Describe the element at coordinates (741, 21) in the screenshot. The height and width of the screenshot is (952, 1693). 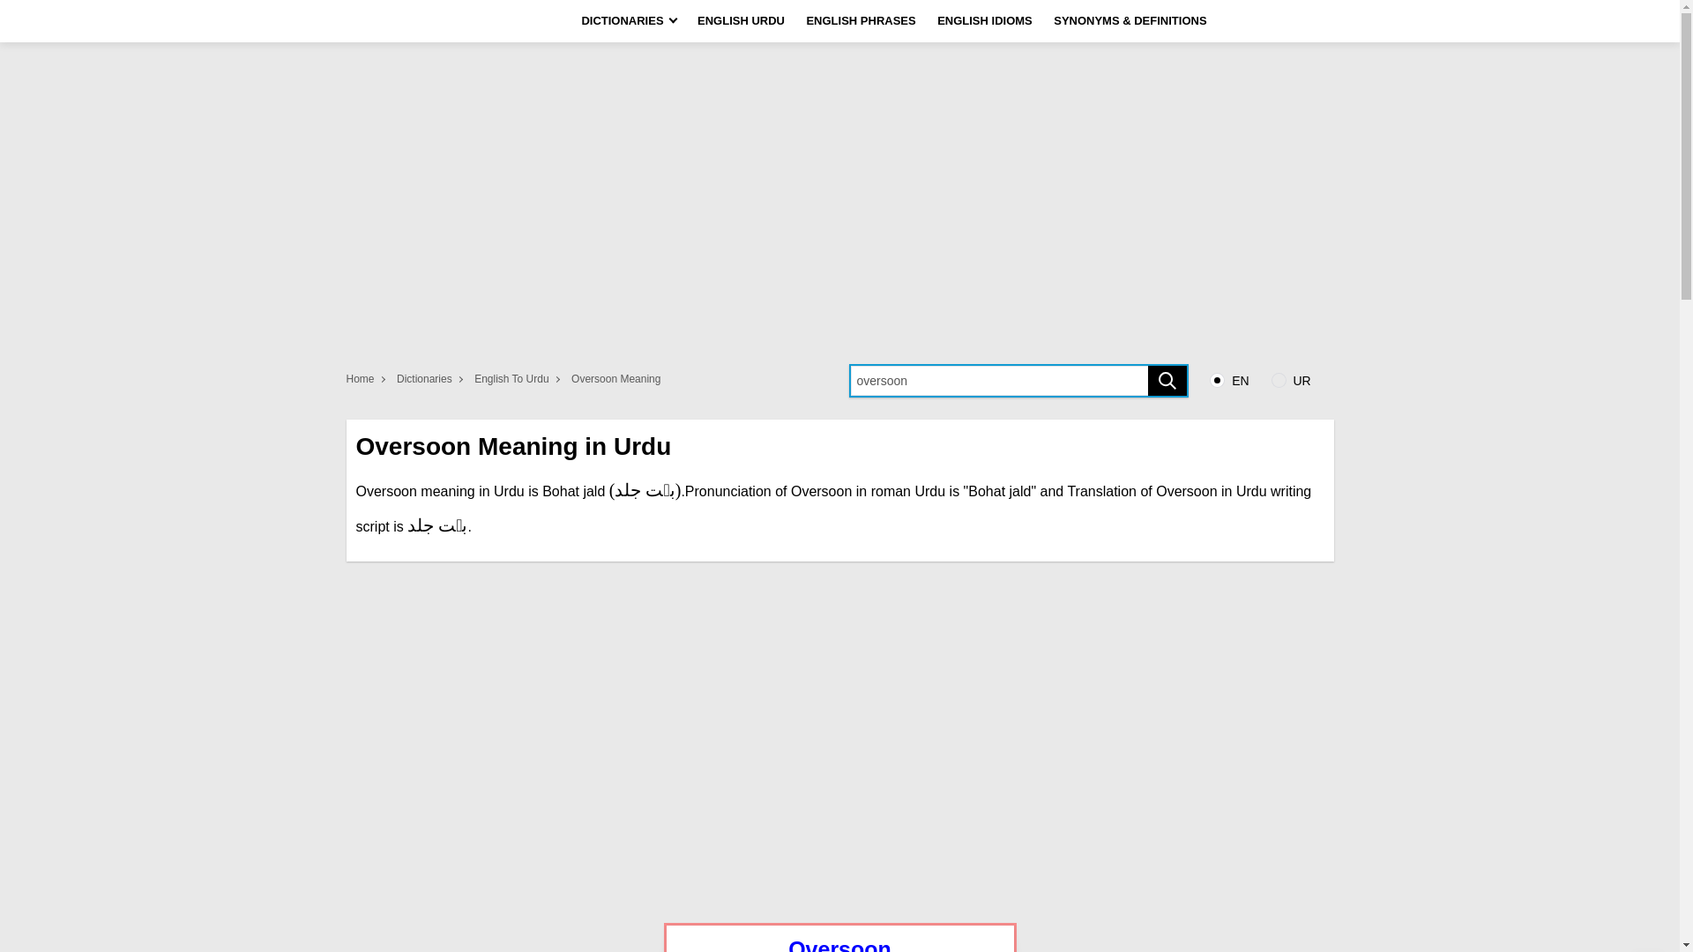
I see `ENGLISH URDU` at that location.